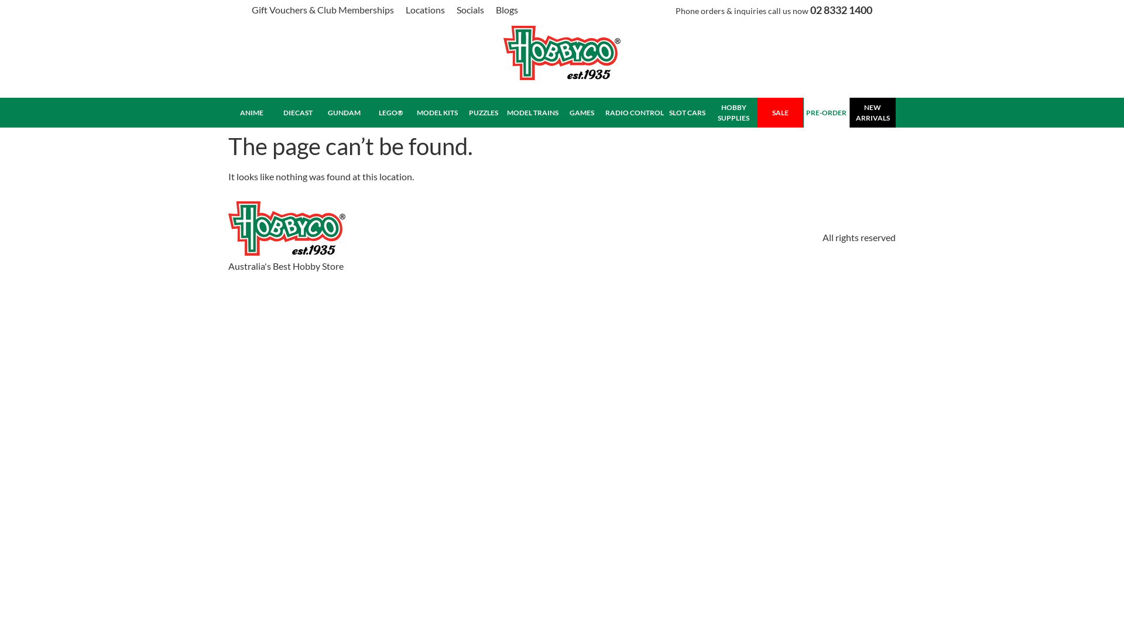  Describe the element at coordinates (533, 112) in the screenshot. I see `MODEL TRAINS` at that location.